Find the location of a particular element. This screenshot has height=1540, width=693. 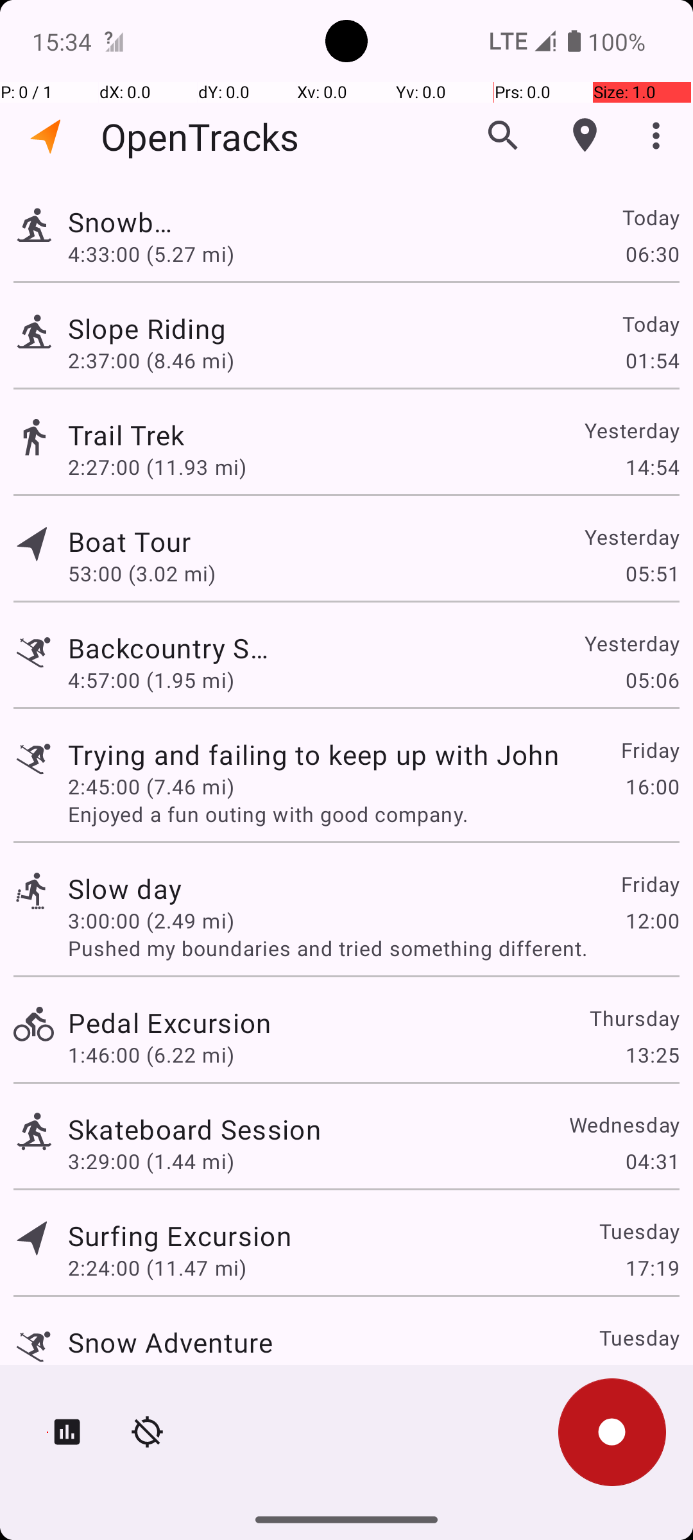

Slope Riding is located at coordinates (169, 329).